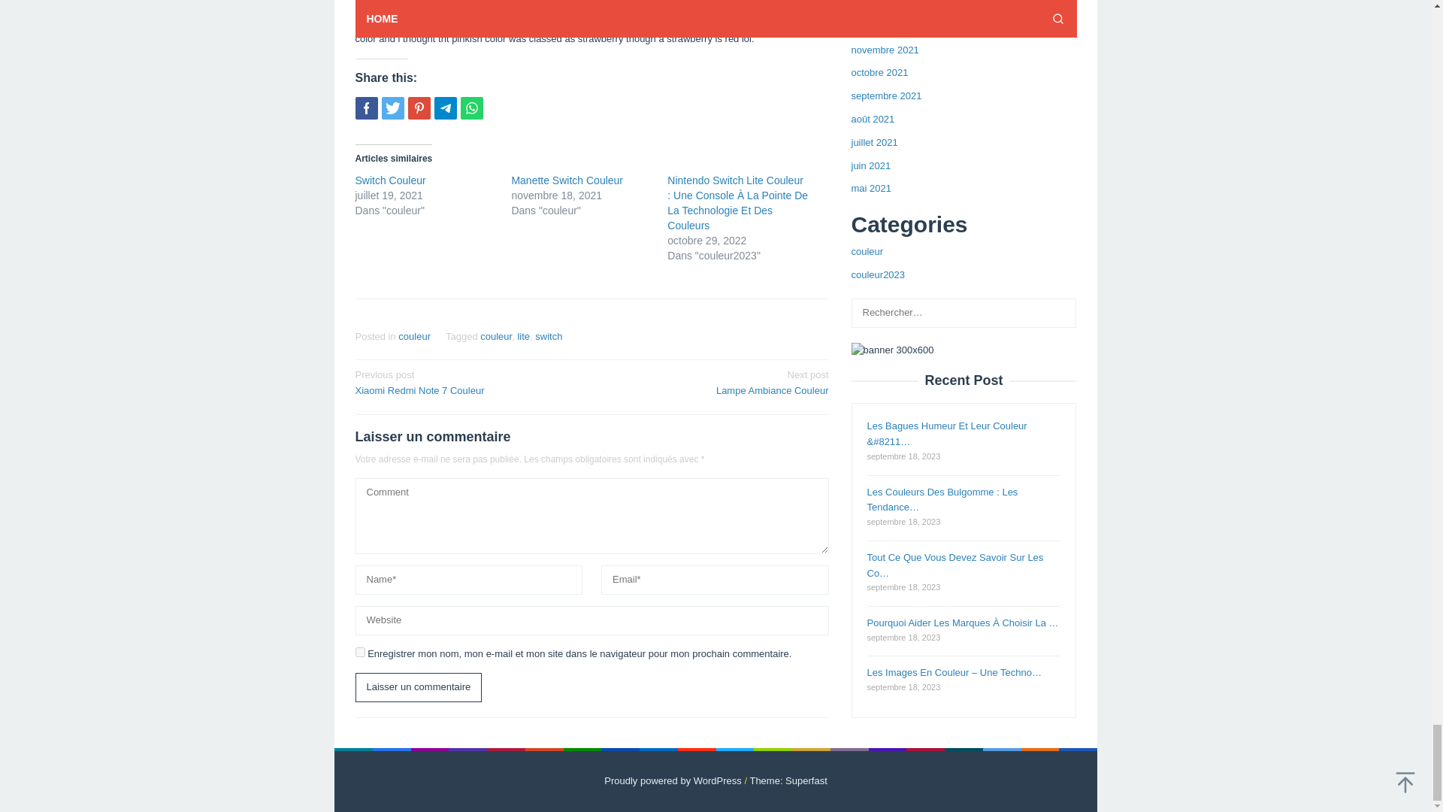 The image size is (1443, 812). I want to click on Switch Couleur, so click(418, 687).